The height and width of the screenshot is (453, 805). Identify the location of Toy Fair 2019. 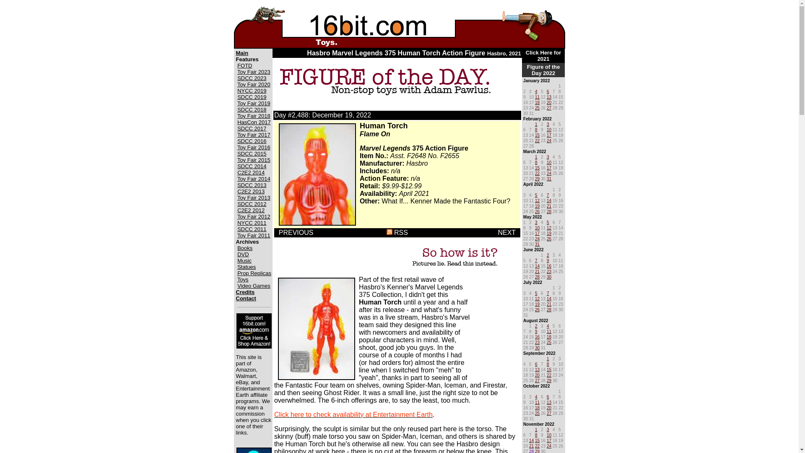
(254, 103).